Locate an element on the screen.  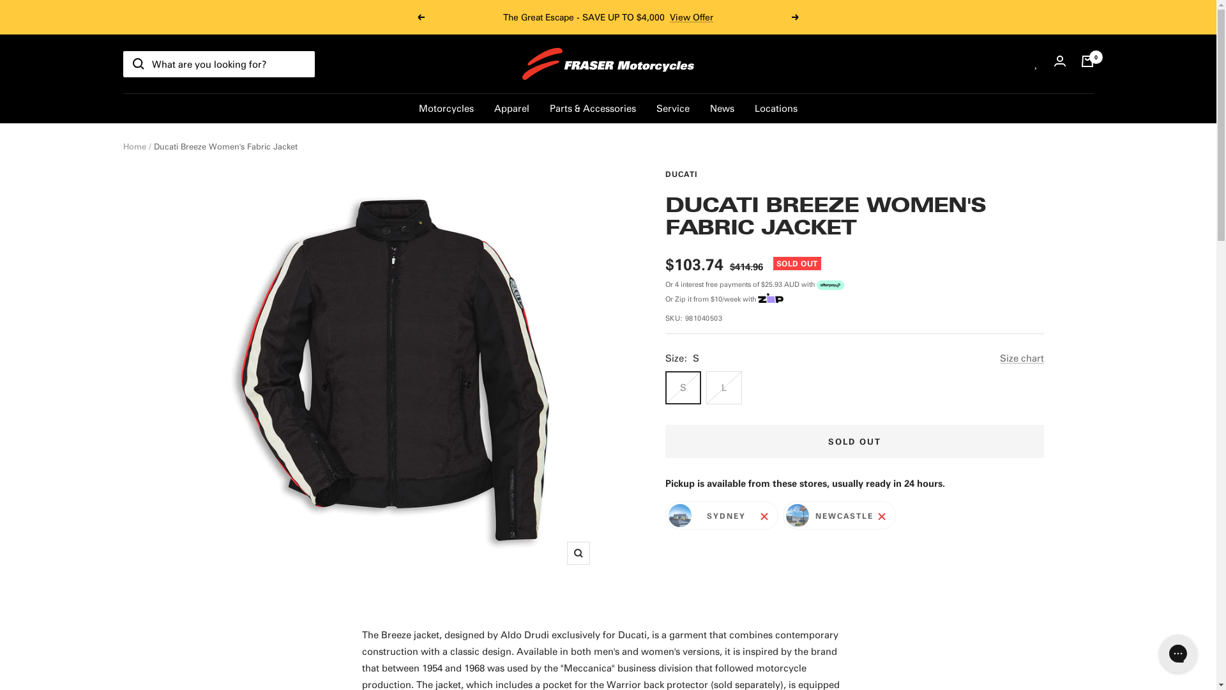
1300 37 27 37 is located at coordinates (604, 17).